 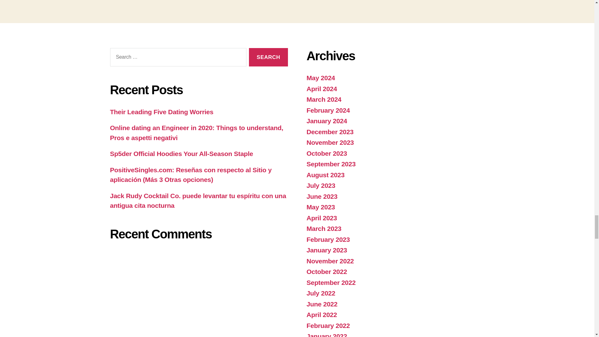 What do you see at coordinates (329, 132) in the screenshot?
I see `December 2023` at bounding box center [329, 132].